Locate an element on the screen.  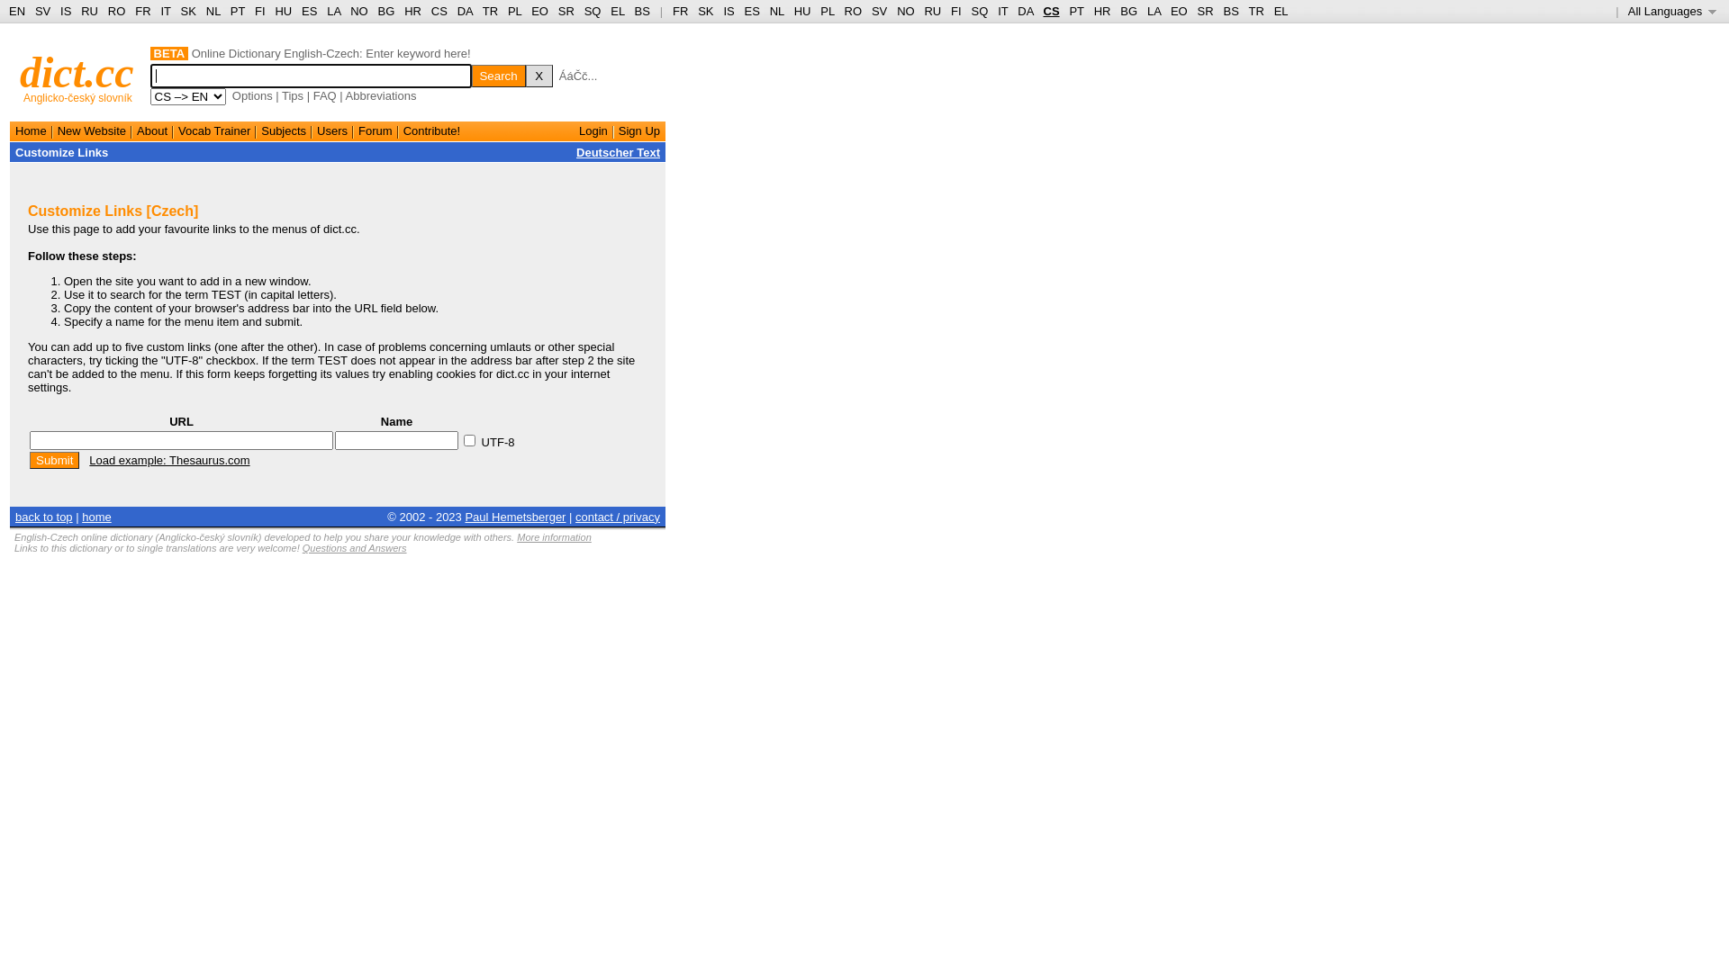
Deutscher Text is located at coordinates (618, 153).